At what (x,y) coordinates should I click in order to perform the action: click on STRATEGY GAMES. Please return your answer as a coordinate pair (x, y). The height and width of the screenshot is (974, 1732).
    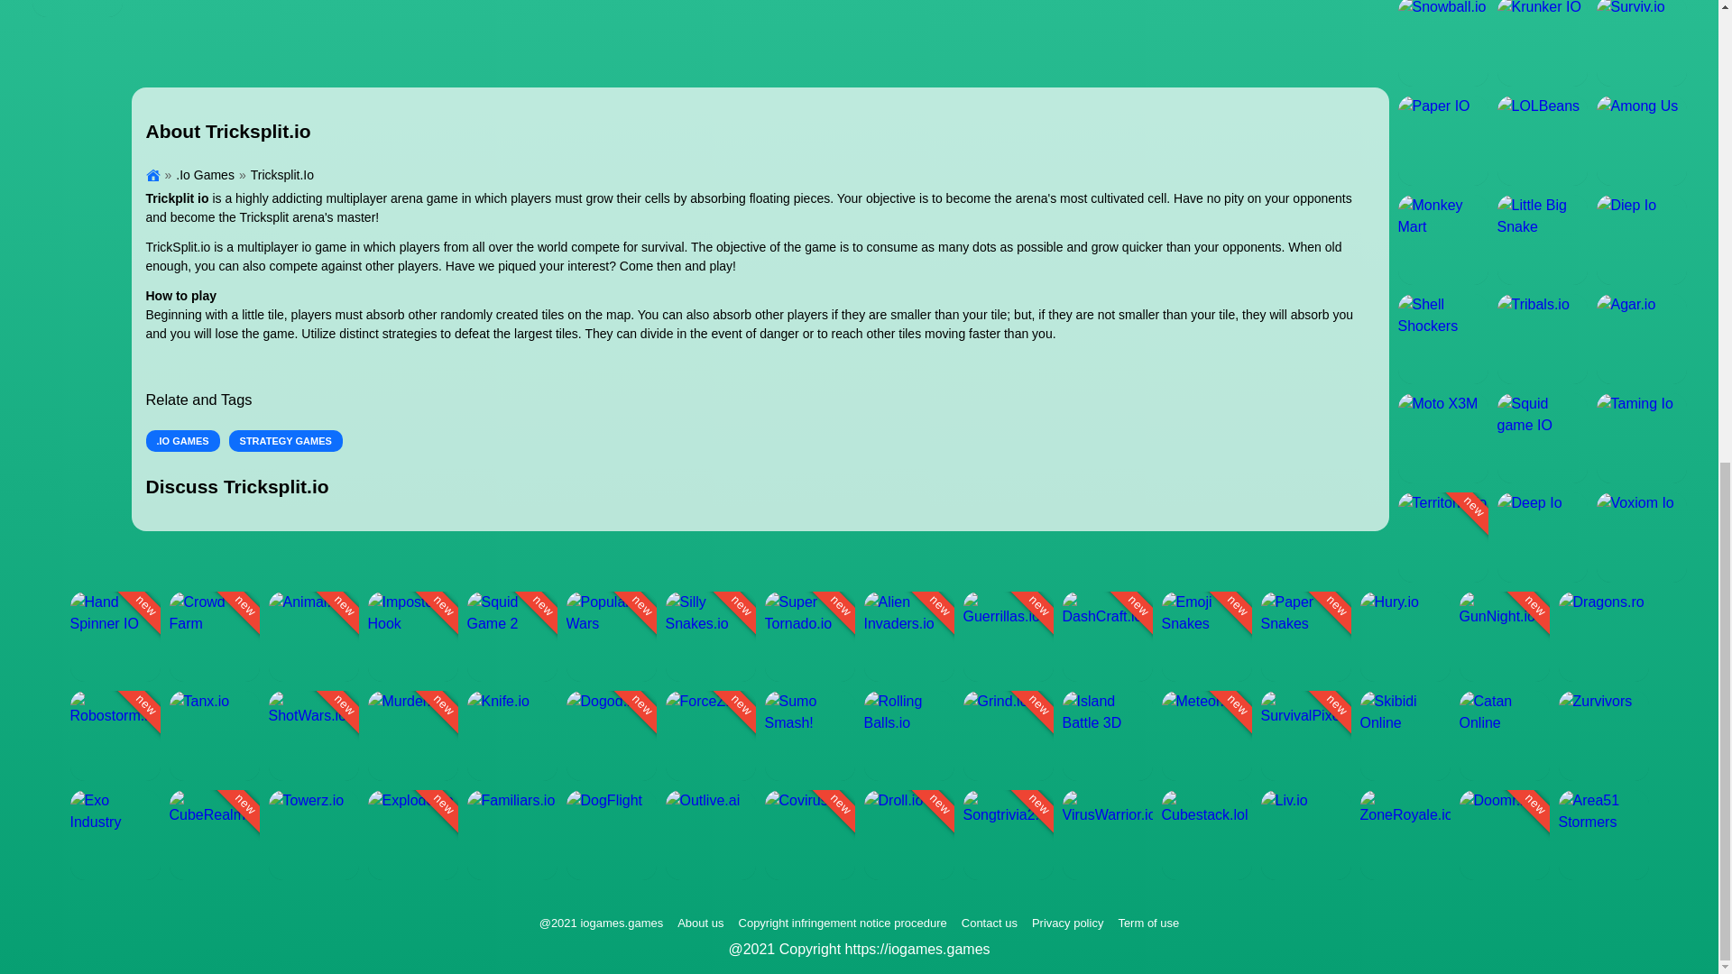
    Looking at the image, I should click on (285, 442).